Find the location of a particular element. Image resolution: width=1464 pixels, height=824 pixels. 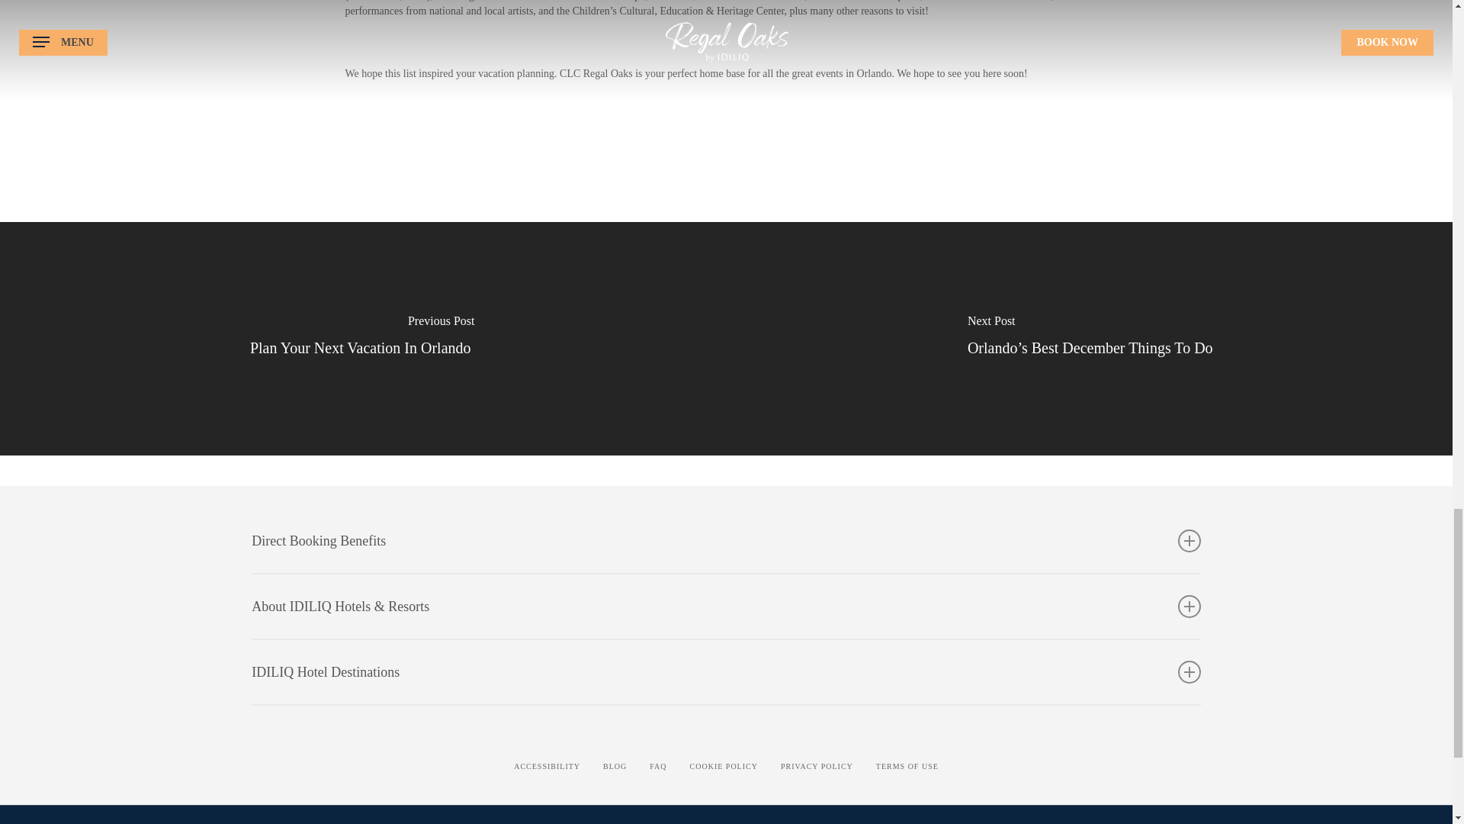

PRIVACY POLICY is located at coordinates (817, 766).